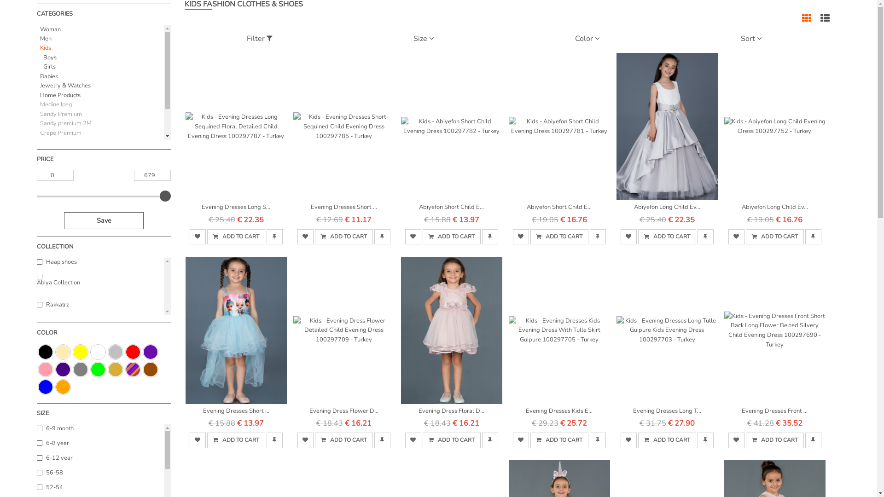 This screenshot has height=497, width=884. What do you see at coordinates (629, 237) in the screenshot?
I see `favorite` at bounding box center [629, 237].